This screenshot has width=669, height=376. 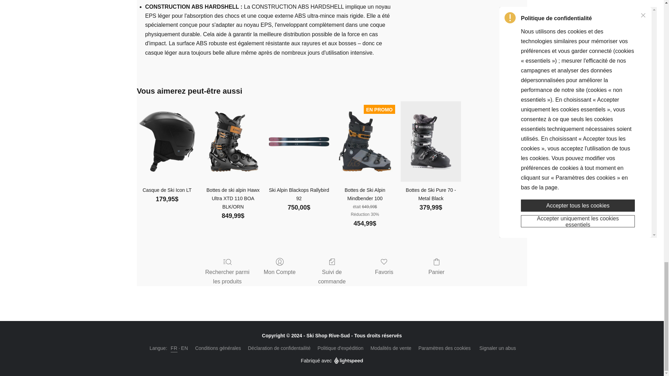 What do you see at coordinates (167, 190) in the screenshot?
I see `Casque de Ski Icon LT` at bounding box center [167, 190].